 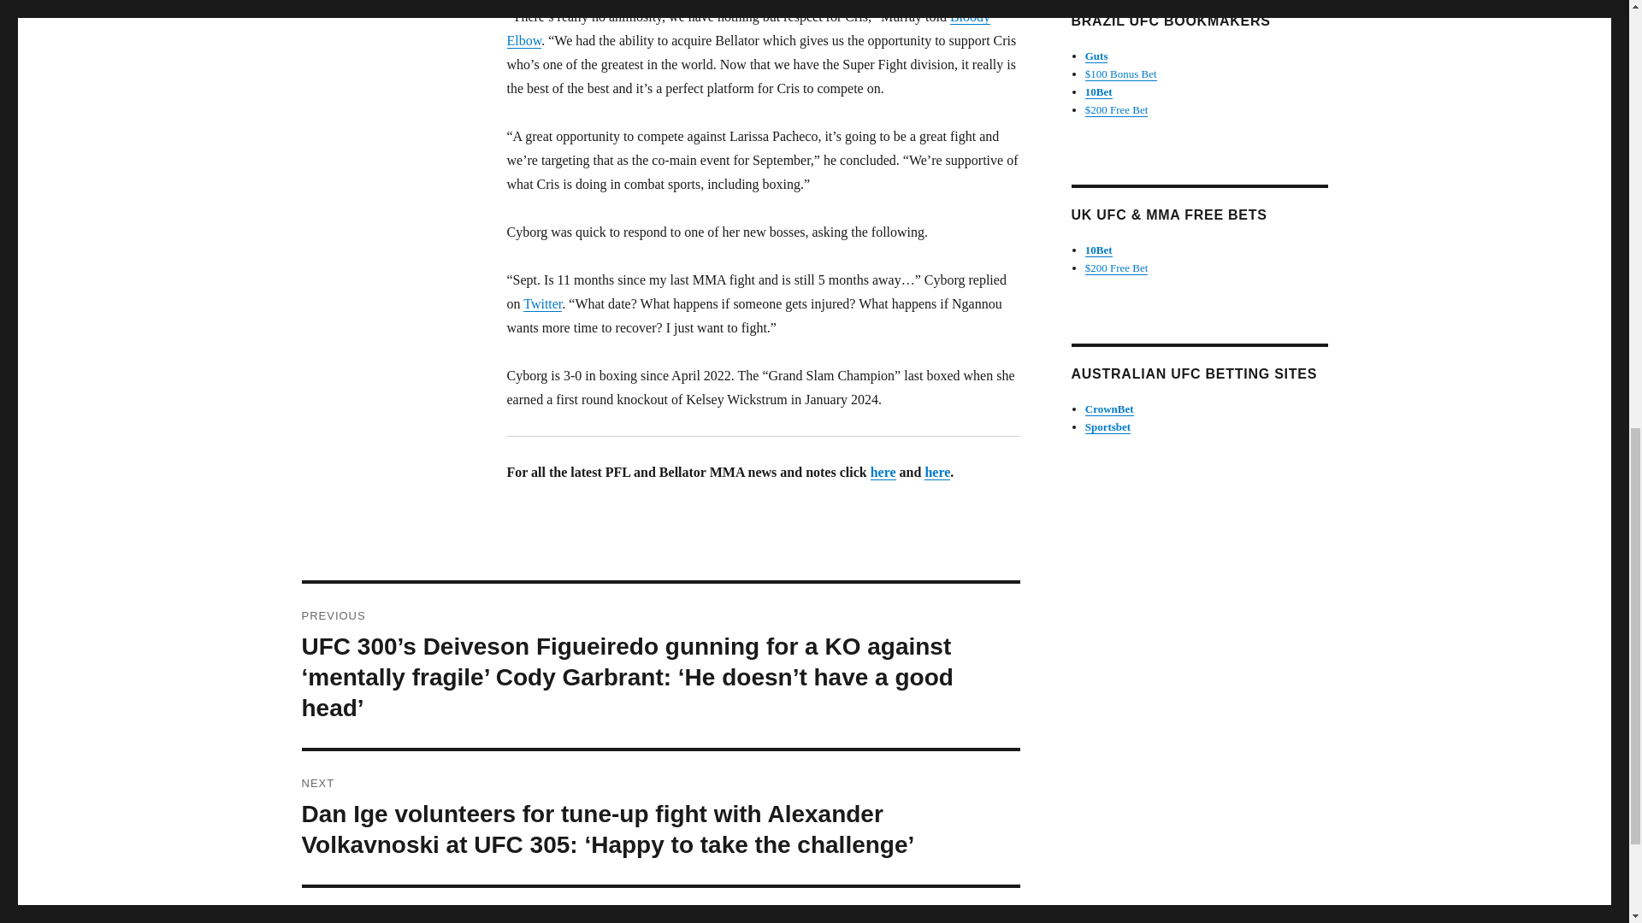 I want to click on 10Bet, so click(x=1099, y=250).